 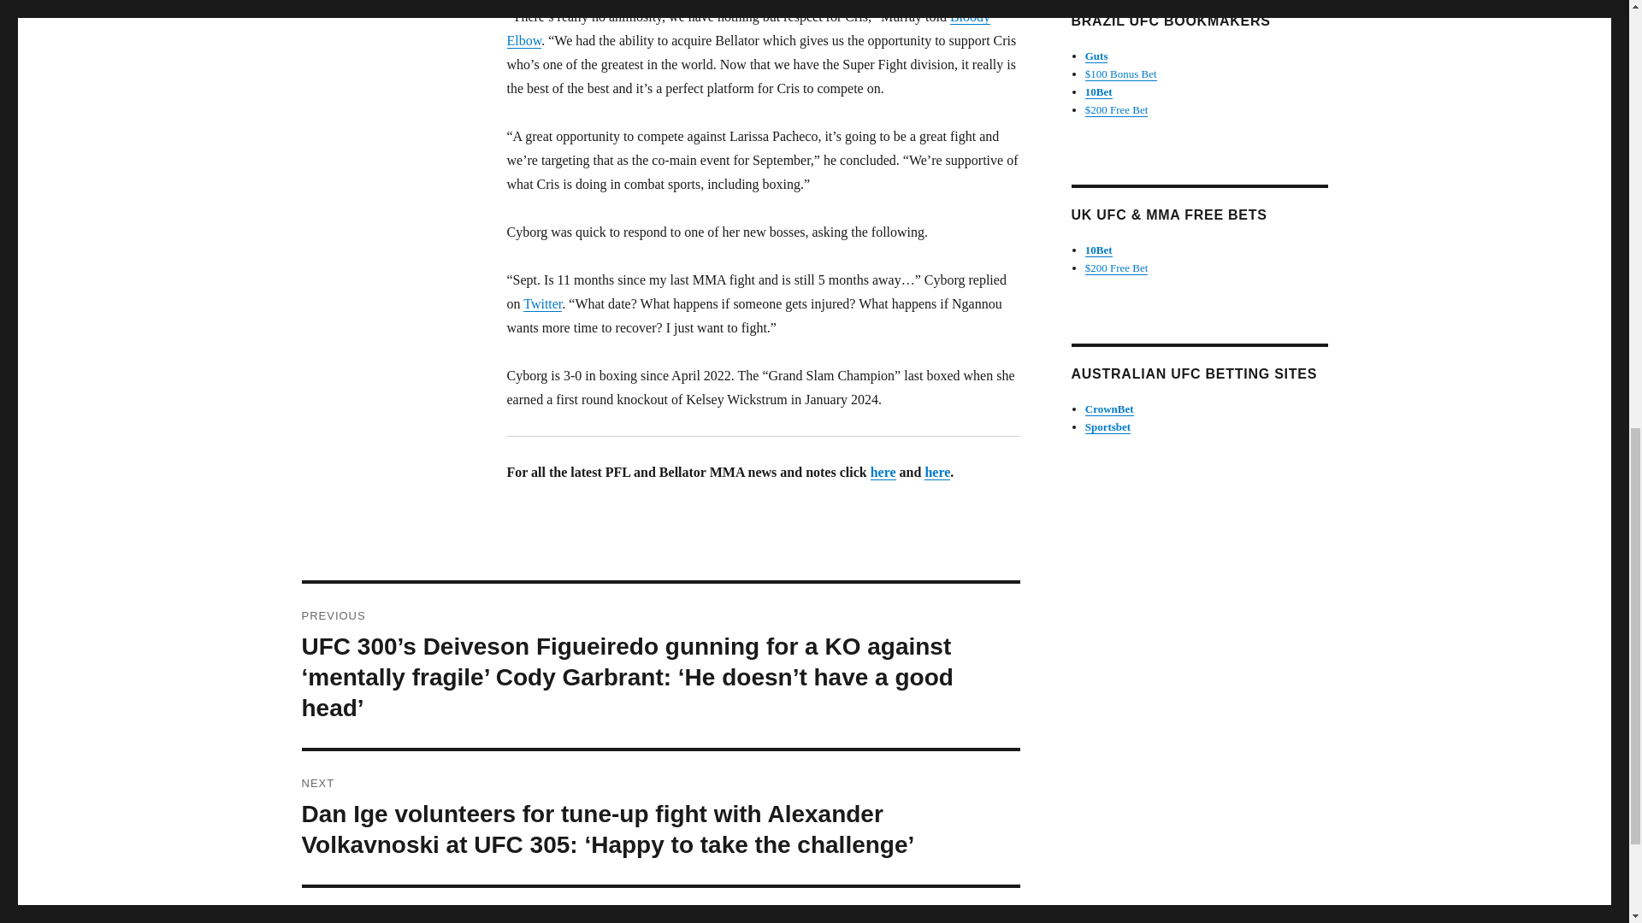 I want to click on 10Bet, so click(x=1099, y=250).